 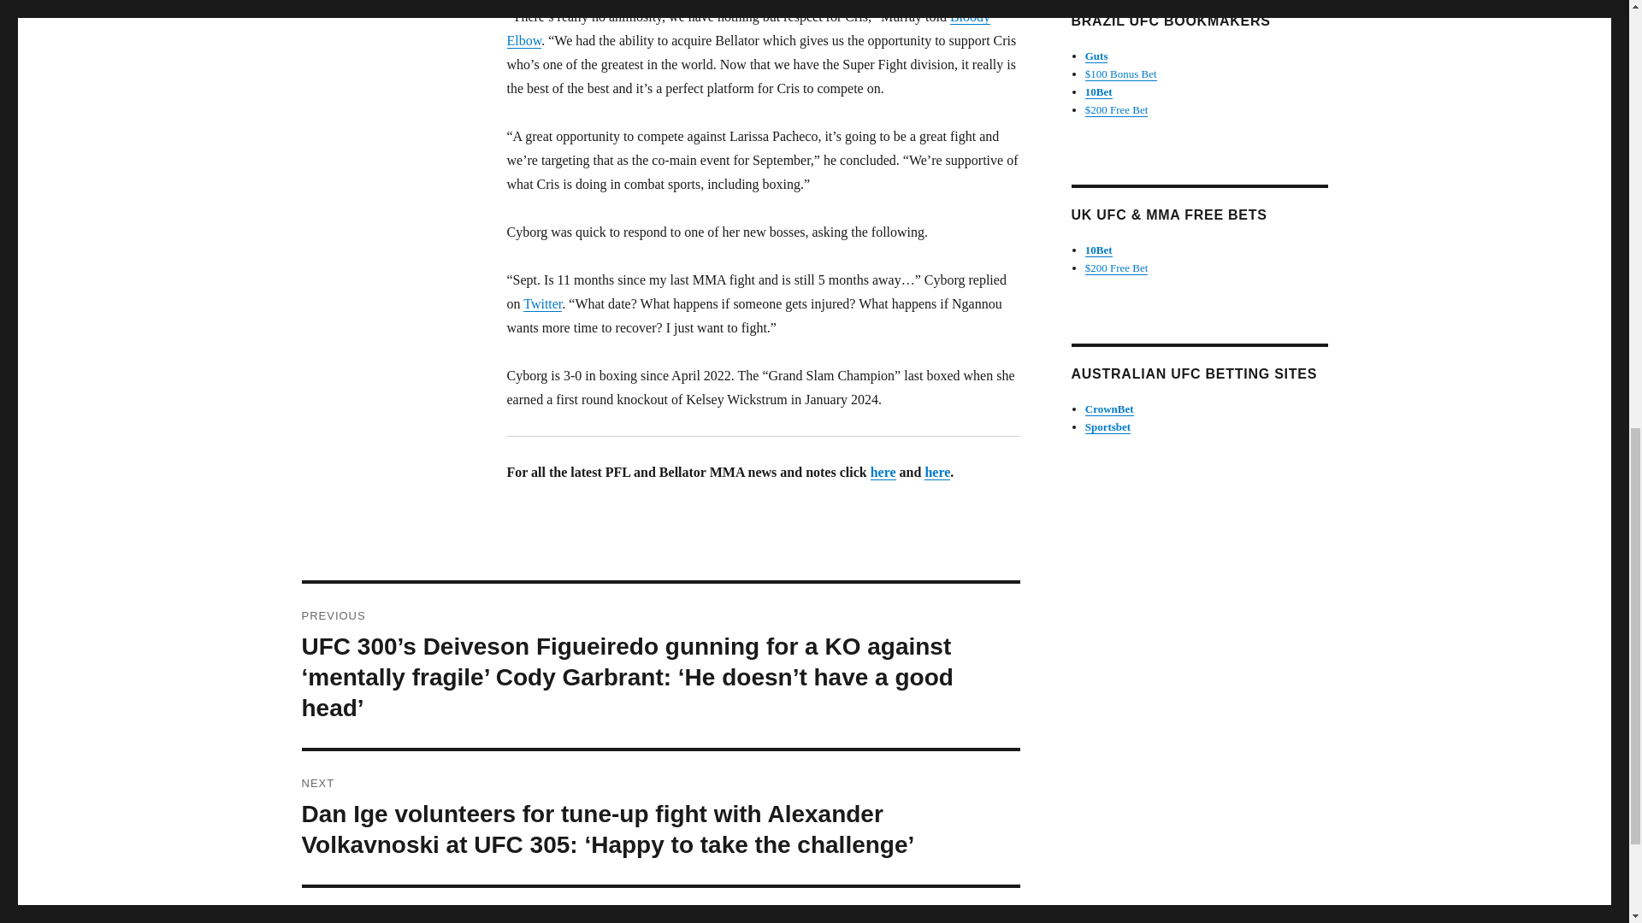 I want to click on 10Bet, so click(x=1099, y=250).